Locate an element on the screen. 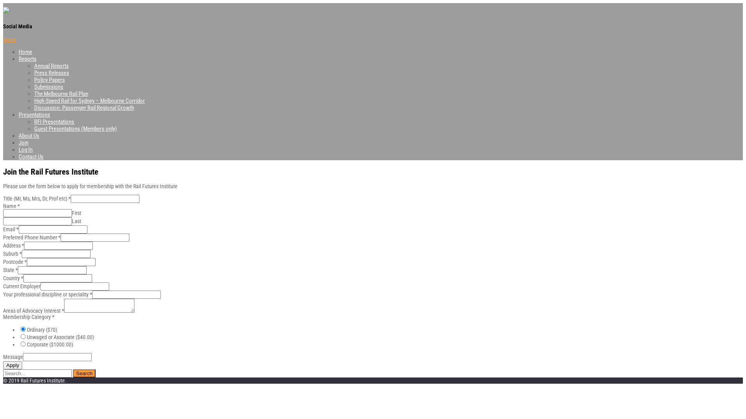 This screenshot has width=746, height=419. Annual Reports is located at coordinates (51, 66).